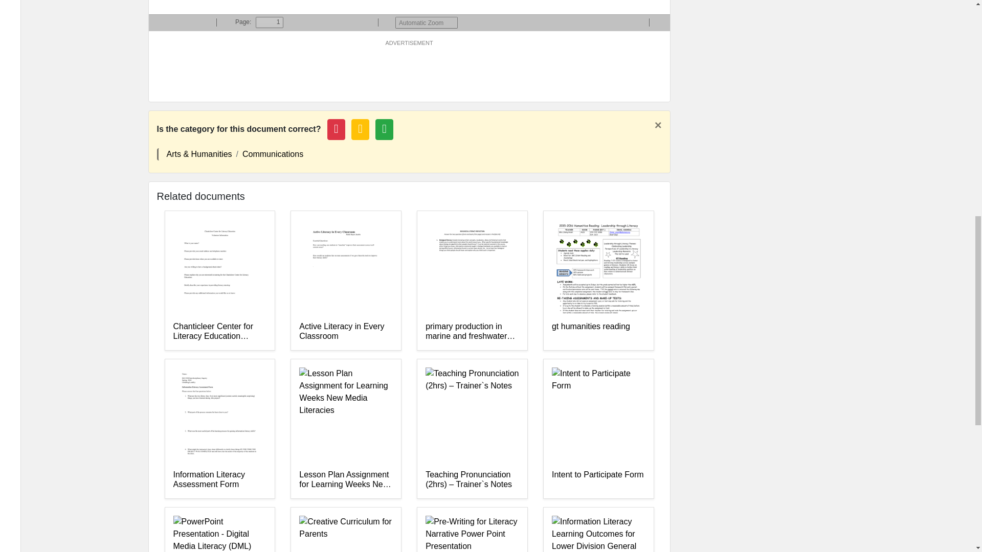 Image resolution: width=982 pixels, height=552 pixels. What do you see at coordinates (219, 480) in the screenshot?
I see `Information Literacy Assessment Form` at bounding box center [219, 480].